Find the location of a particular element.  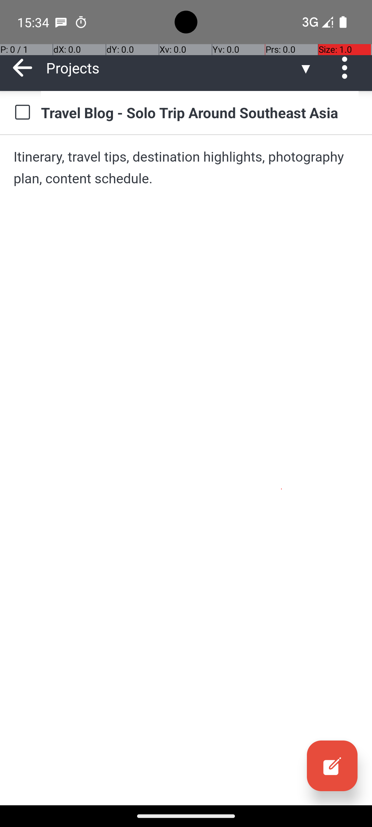

Travel Blog - Solo Trip Around Southeast Asia is located at coordinates (200, 112).